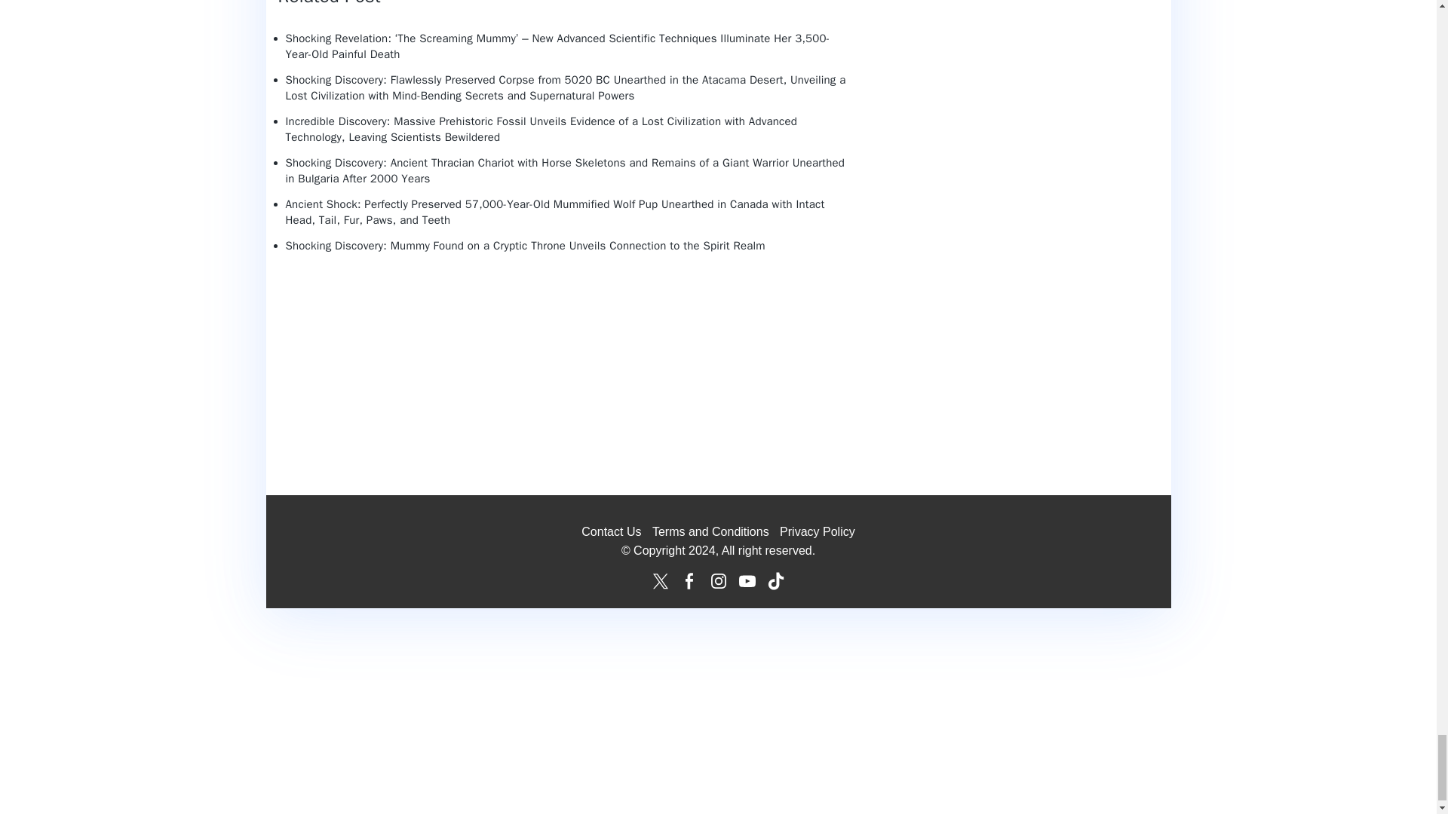  Describe the element at coordinates (710, 531) in the screenshot. I see `Terms and Conditions` at that location.